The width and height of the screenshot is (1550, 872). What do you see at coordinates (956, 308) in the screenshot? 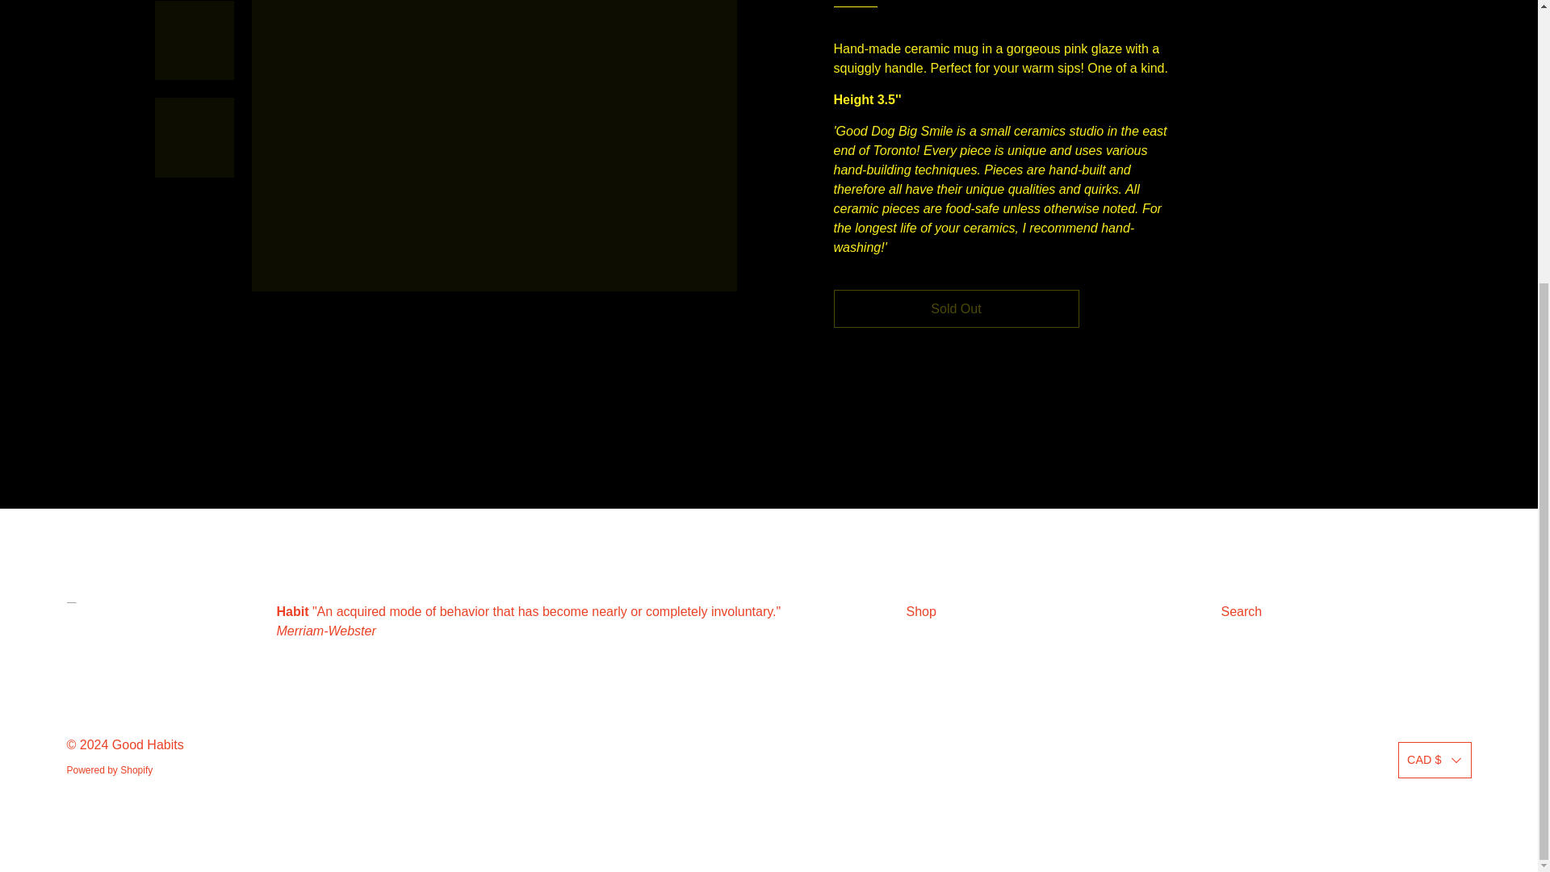
I see `Sold Out` at bounding box center [956, 308].